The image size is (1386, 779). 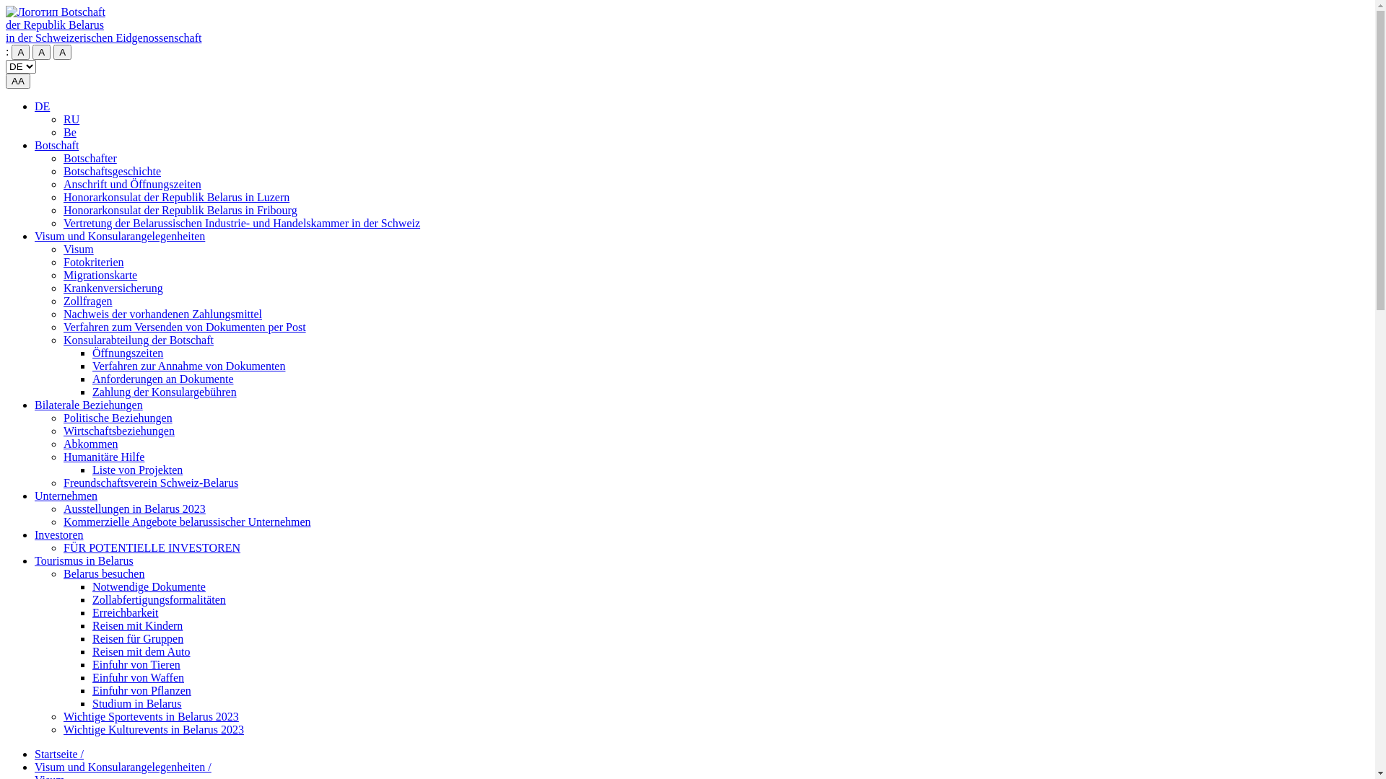 I want to click on Botschafter, so click(x=90, y=159).